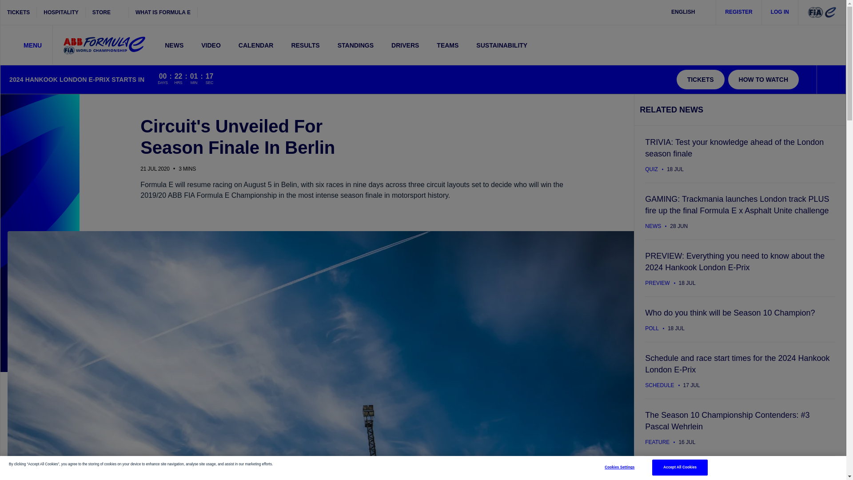 This screenshot has height=480, width=853. What do you see at coordinates (256, 45) in the screenshot?
I see `CALENDAR` at bounding box center [256, 45].